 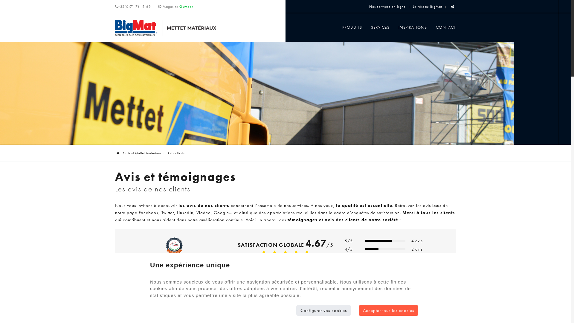 What do you see at coordinates (389, 310) in the screenshot?
I see `Accepter tous les cookies` at bounding box center [389, 310].